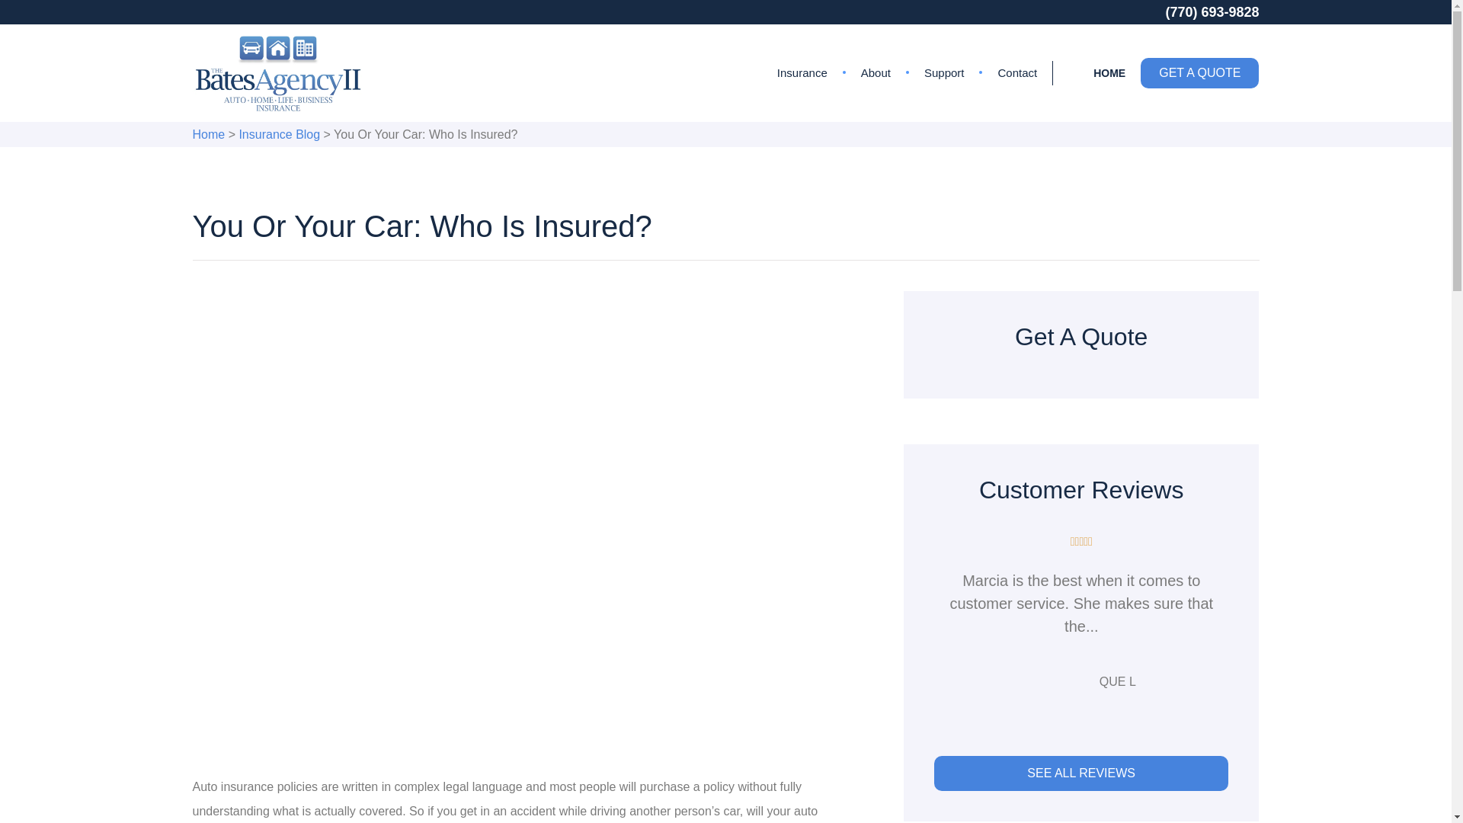 The image size is (1463, 823). I want to click on Insurance, so click(802, 73).